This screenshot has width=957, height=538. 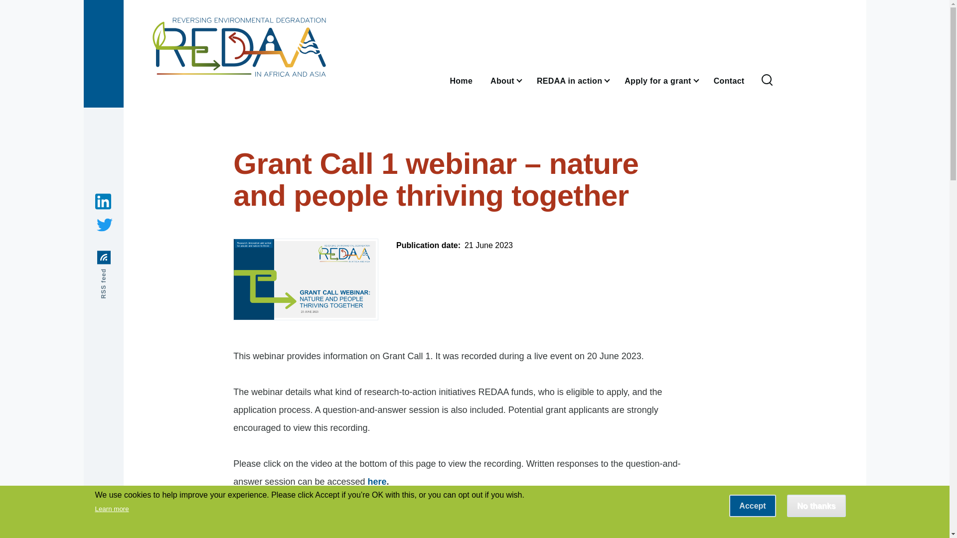 I want to click on Skip to main content, so click(x=391, y=4).